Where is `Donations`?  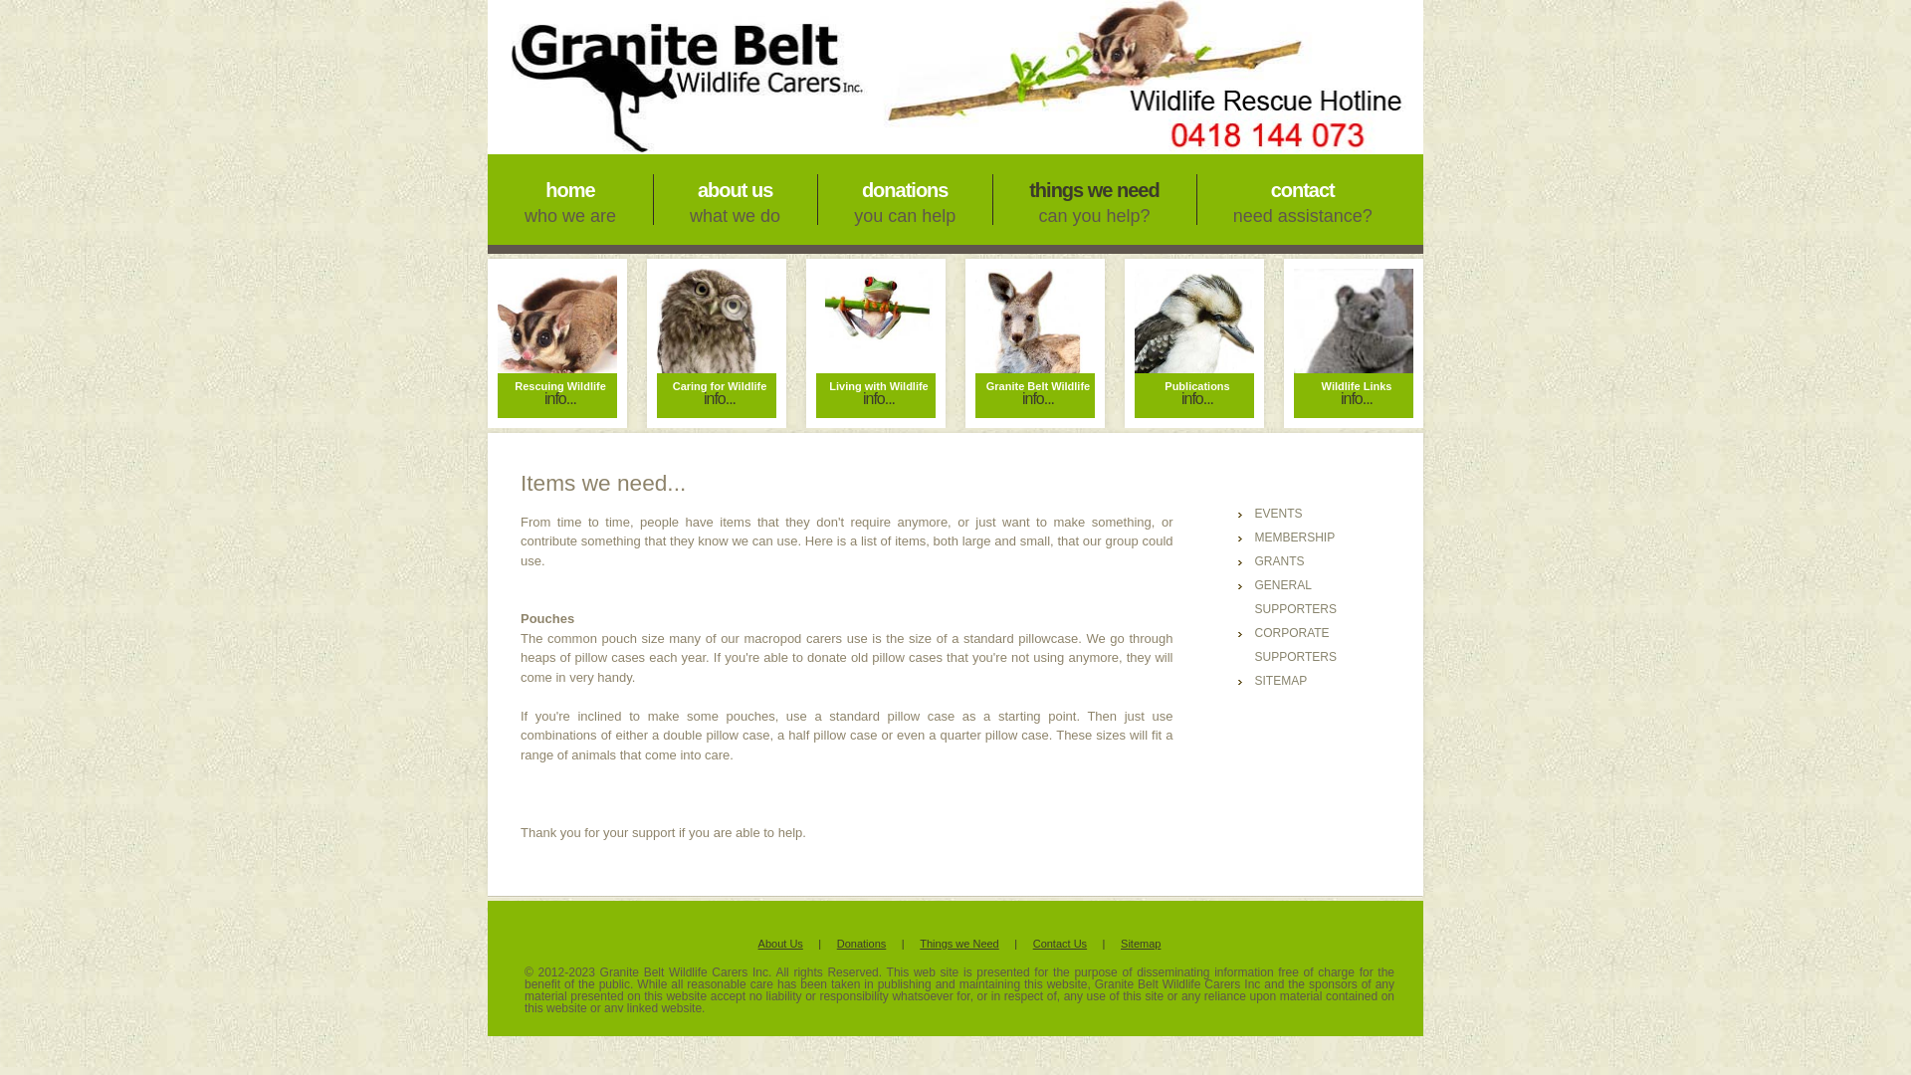 Donations is located at coordinates (862, 944).